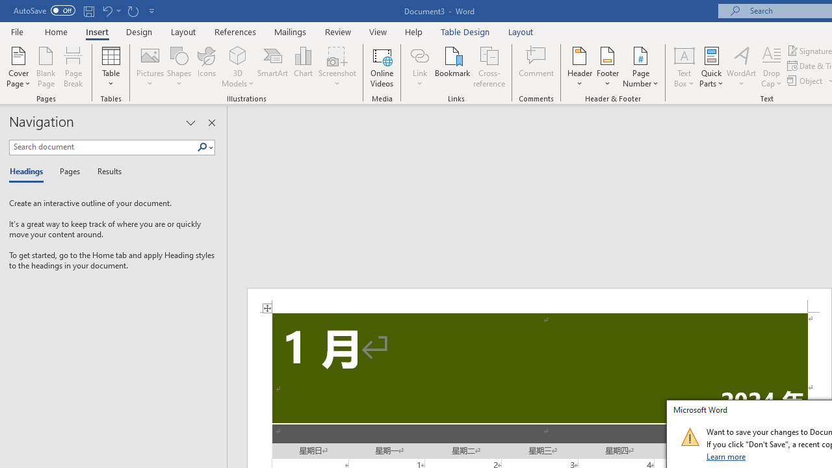  I want to click on Table, so click(110, 66).